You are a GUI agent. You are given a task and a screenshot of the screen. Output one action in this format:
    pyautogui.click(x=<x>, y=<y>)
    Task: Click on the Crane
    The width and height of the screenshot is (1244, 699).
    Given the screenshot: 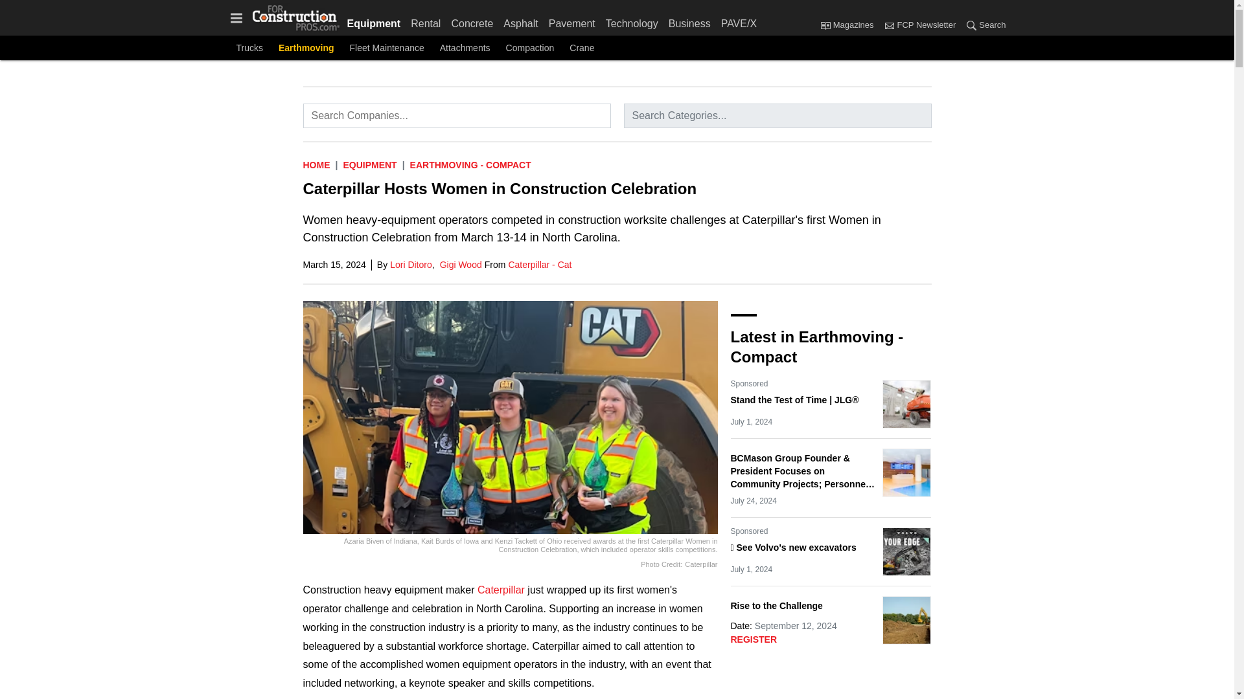 What is the action you would take?
    pyautogui.click(x=582, y=48)
    